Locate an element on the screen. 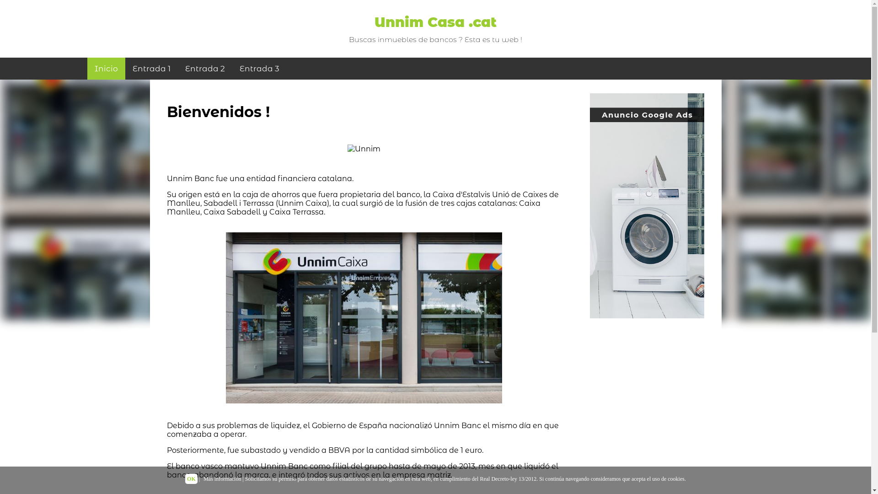  Entrada 2 is located at coordinates (204, 69).